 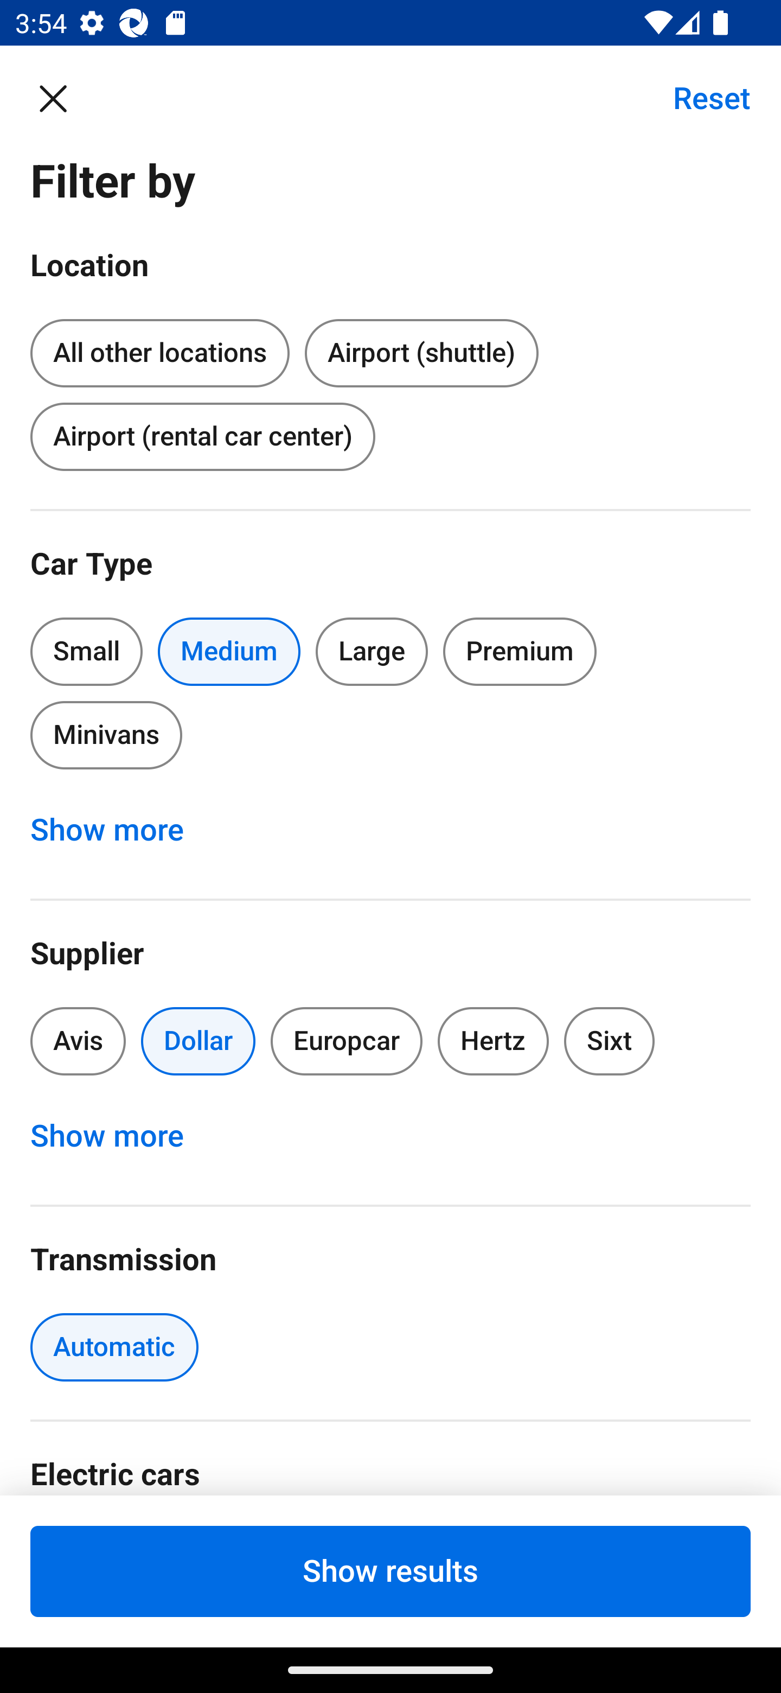 I want to click on Show more, so click(x=118, y=829).